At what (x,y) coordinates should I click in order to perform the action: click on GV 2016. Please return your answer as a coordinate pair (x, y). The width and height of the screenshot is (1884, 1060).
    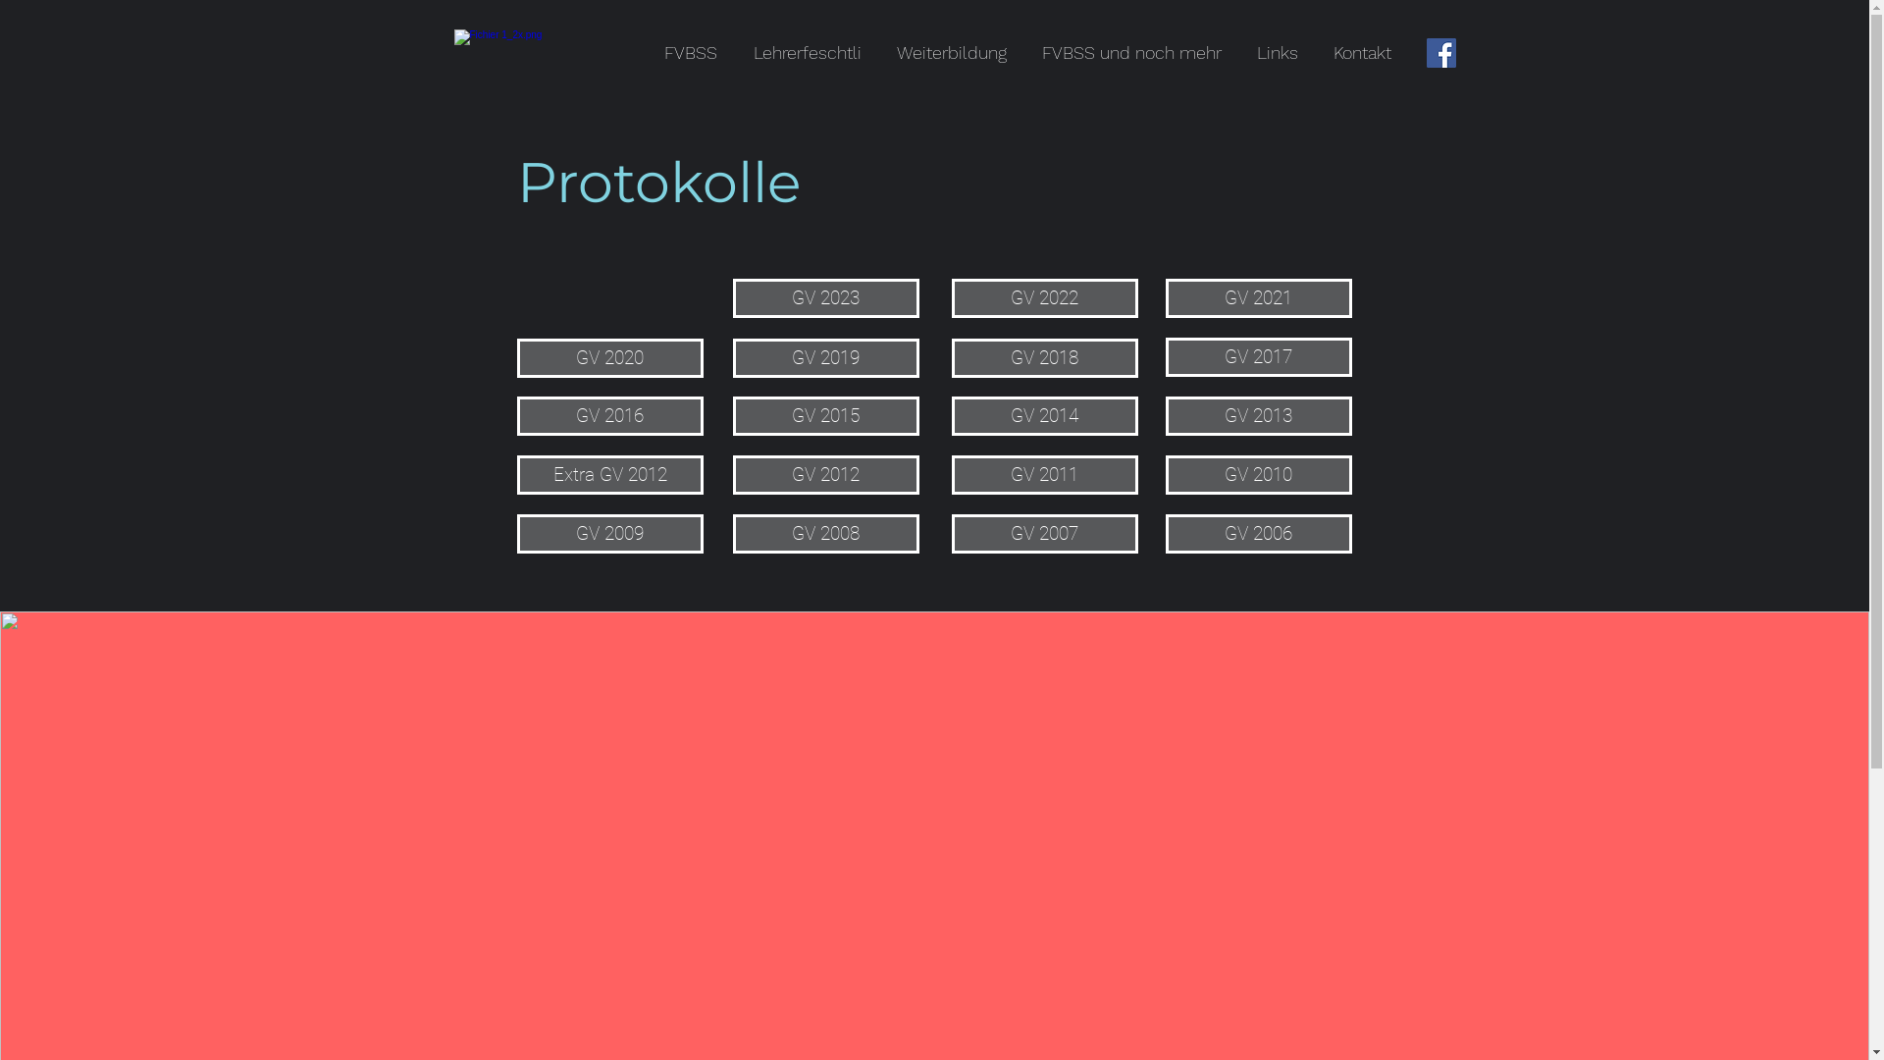
    Looking at the image, I should click on (609, 416).